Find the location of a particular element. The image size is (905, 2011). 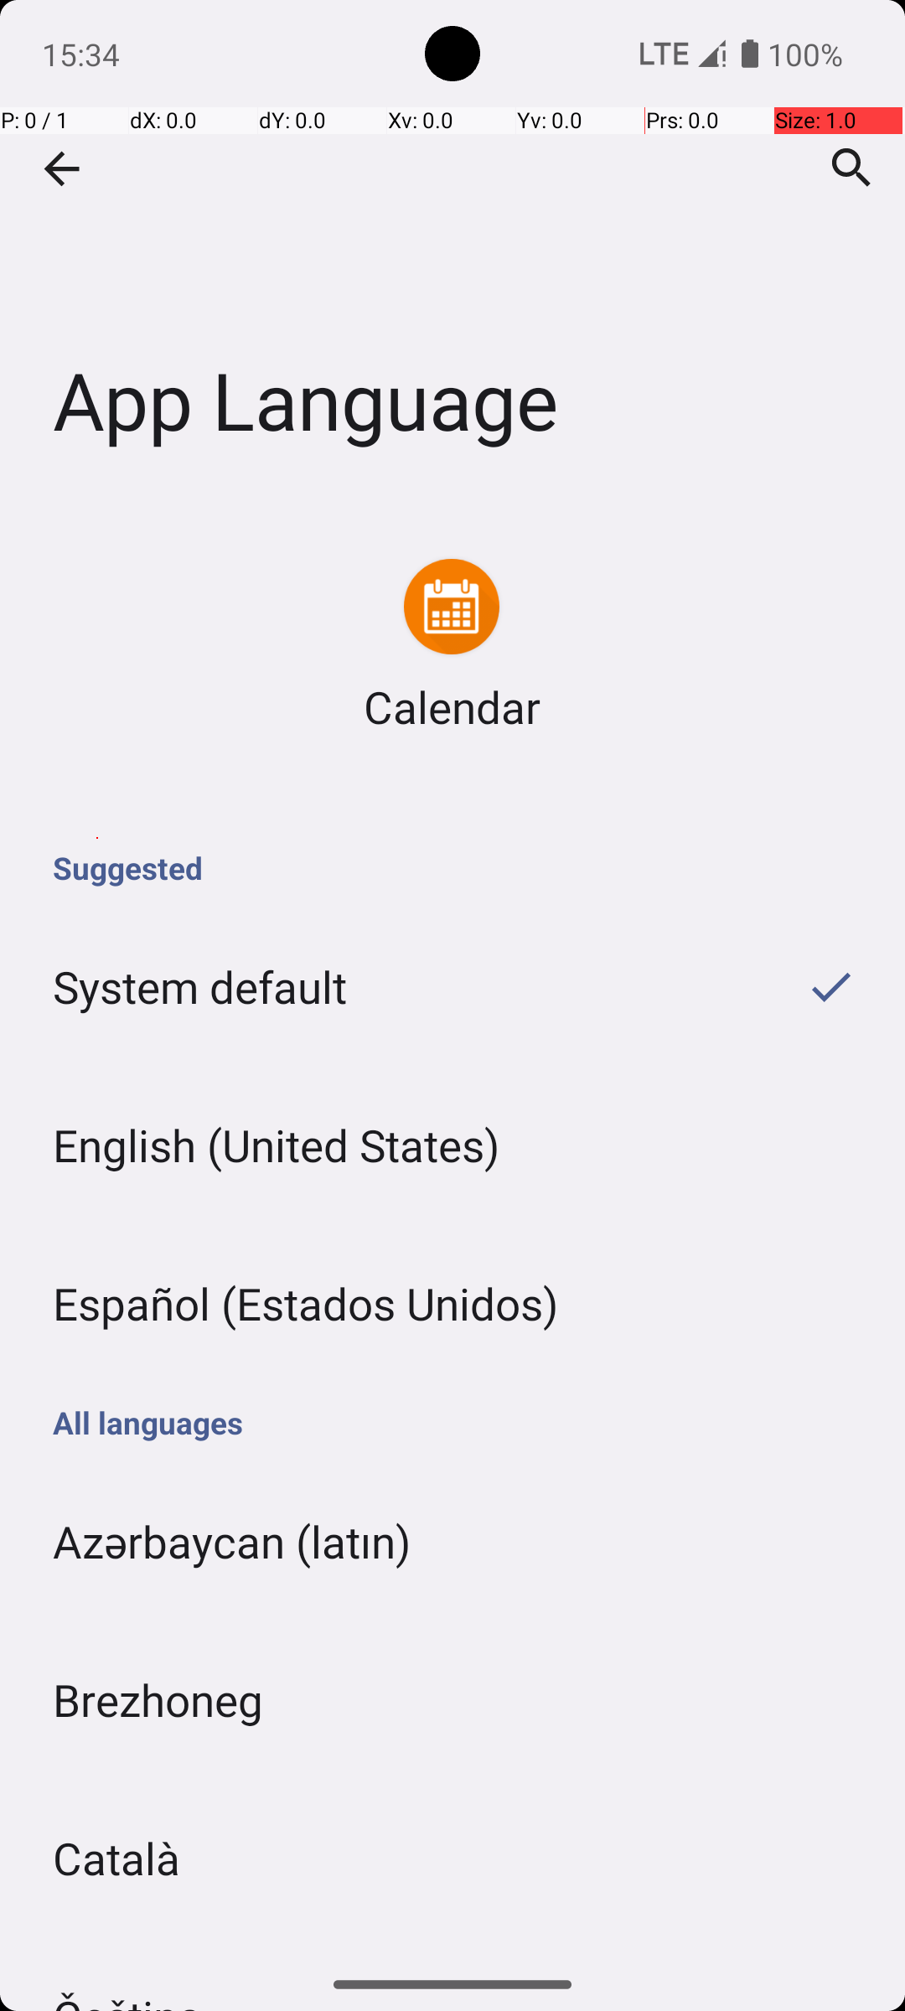

Azərbaycan (latın) is located at coordinates (452, 1542).